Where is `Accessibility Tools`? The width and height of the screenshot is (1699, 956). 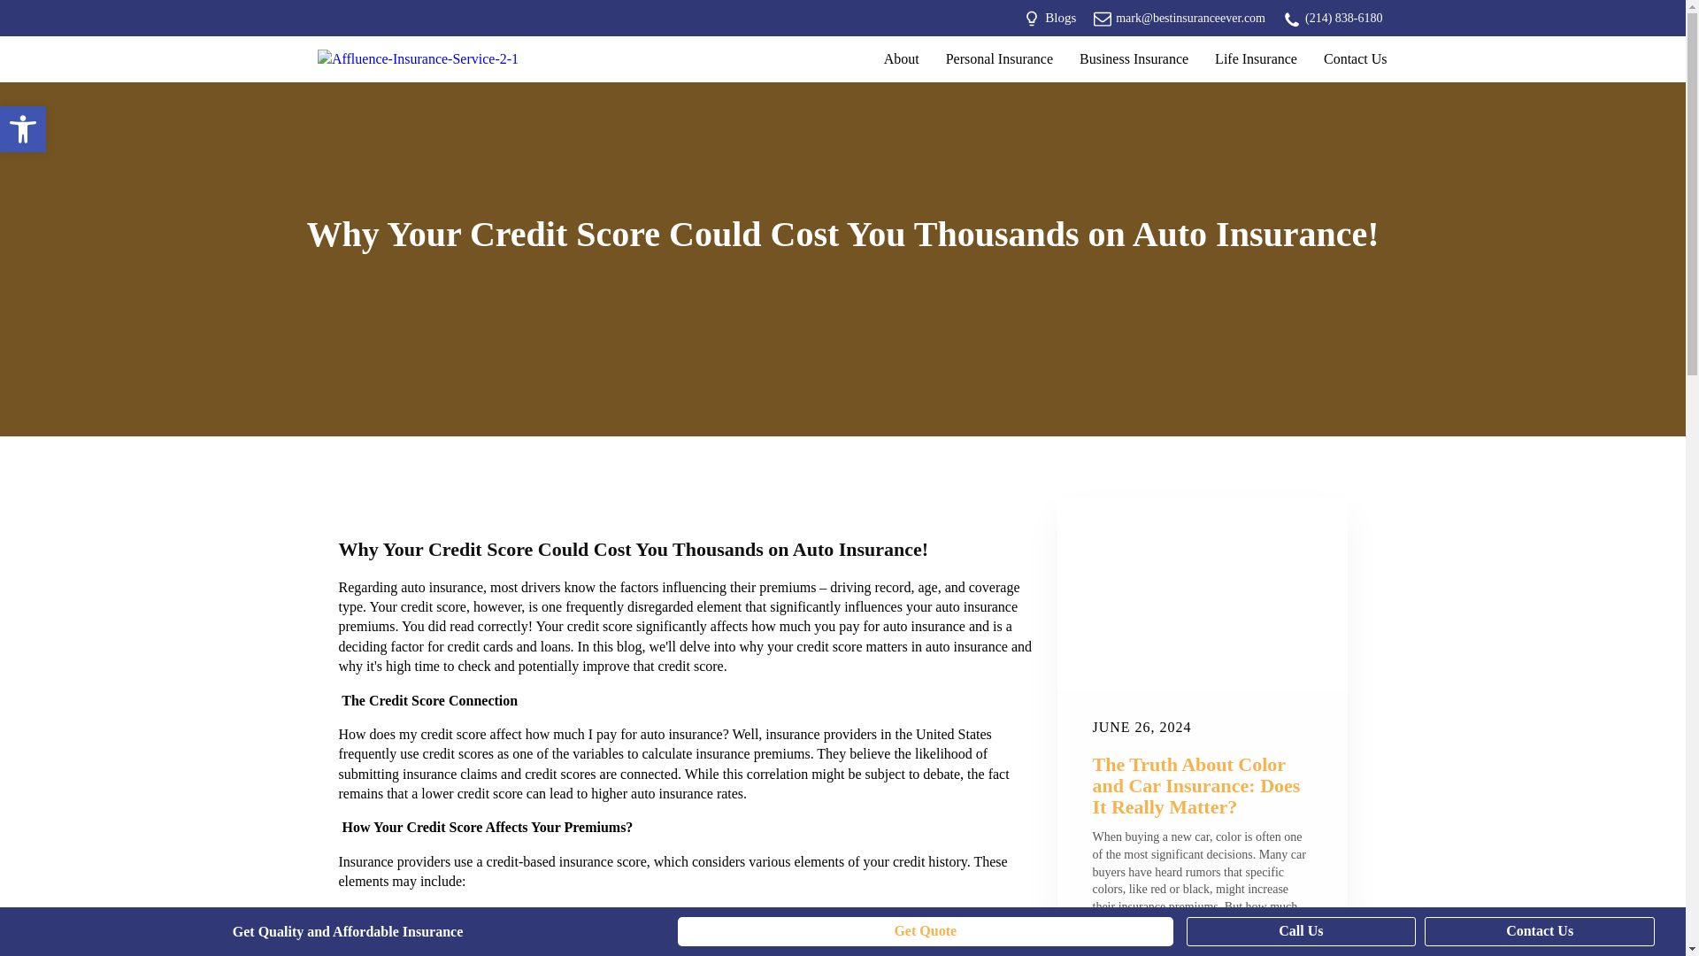
Accessibility Tools is located at coordinates (23, 128).